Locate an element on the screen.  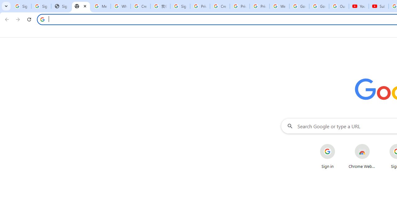
Sign in - Google Accounts is located at coordinates (180, 6).